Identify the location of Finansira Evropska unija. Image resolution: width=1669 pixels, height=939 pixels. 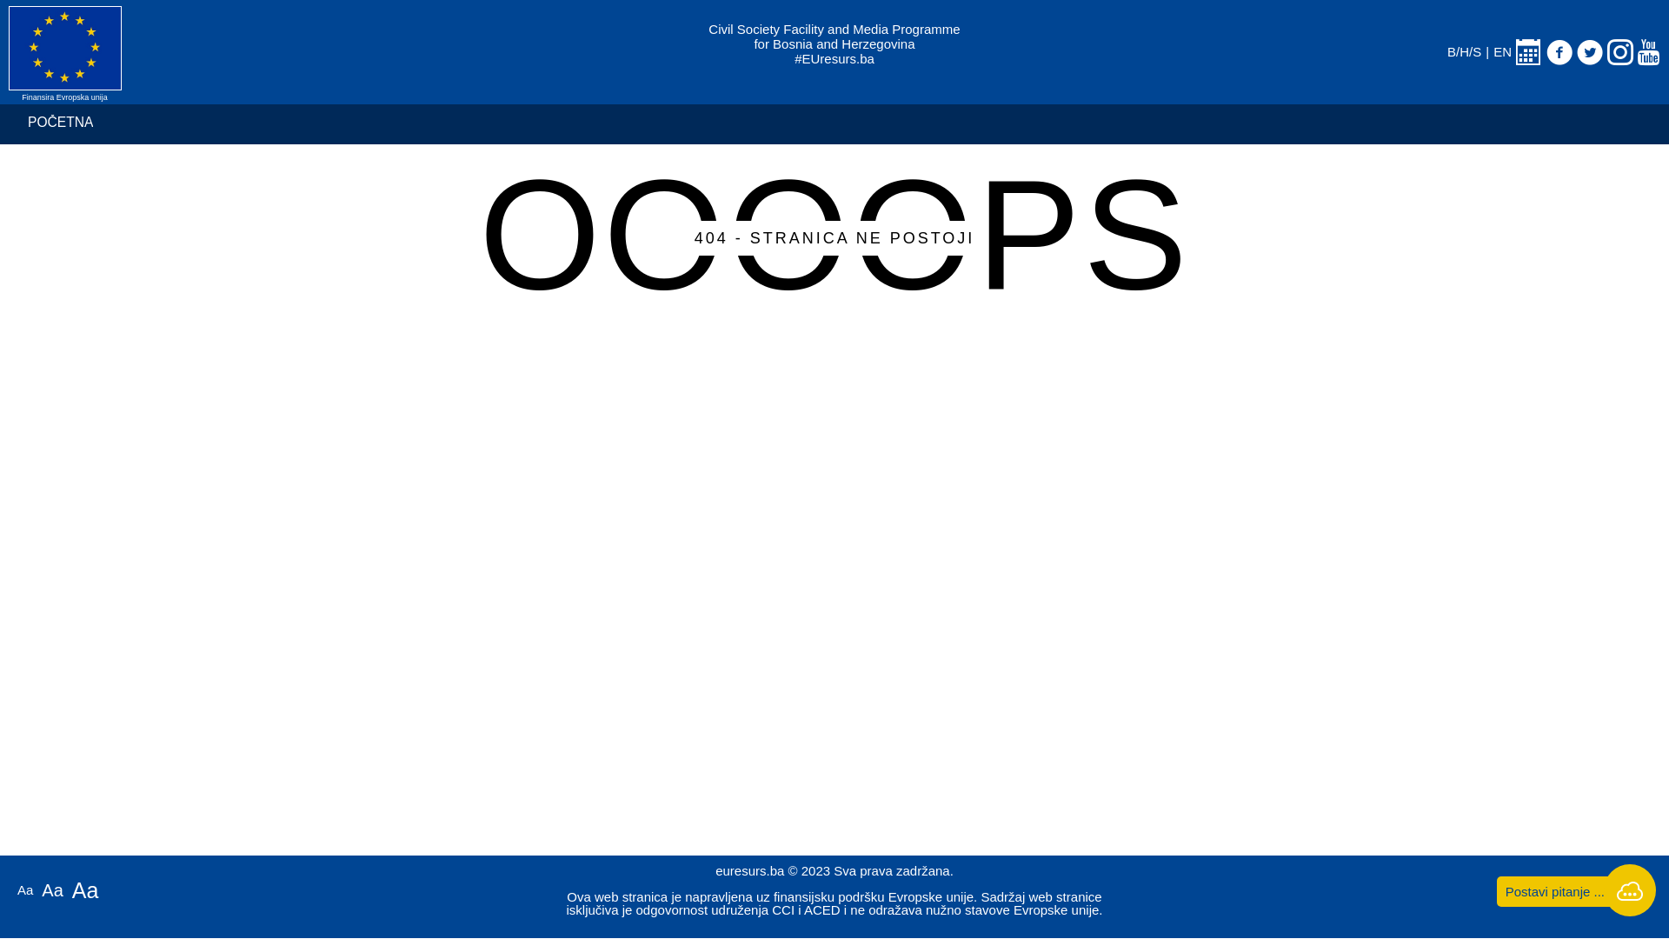
(358, 59).